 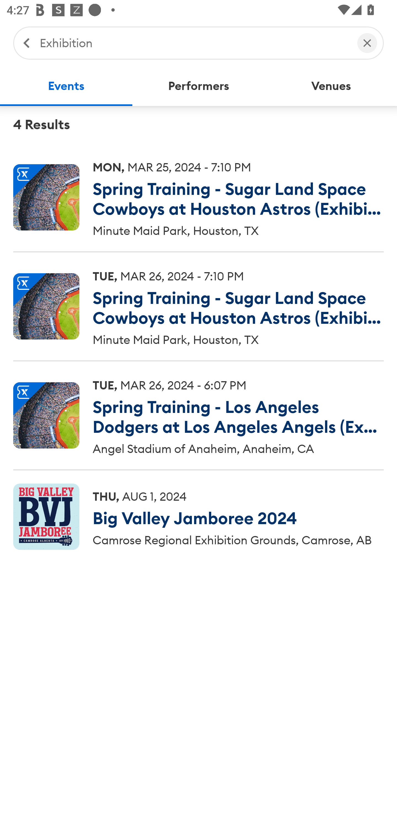 What do you see at coordinates (194, 43) in the screenshot?
I see `Exhibition` at bounding box center [194, 43].